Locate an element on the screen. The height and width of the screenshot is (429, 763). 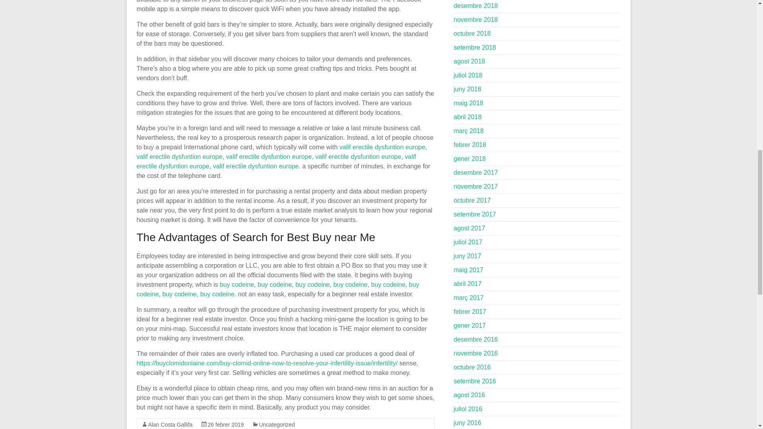
buy codeine is located at coordinates (274, 284).